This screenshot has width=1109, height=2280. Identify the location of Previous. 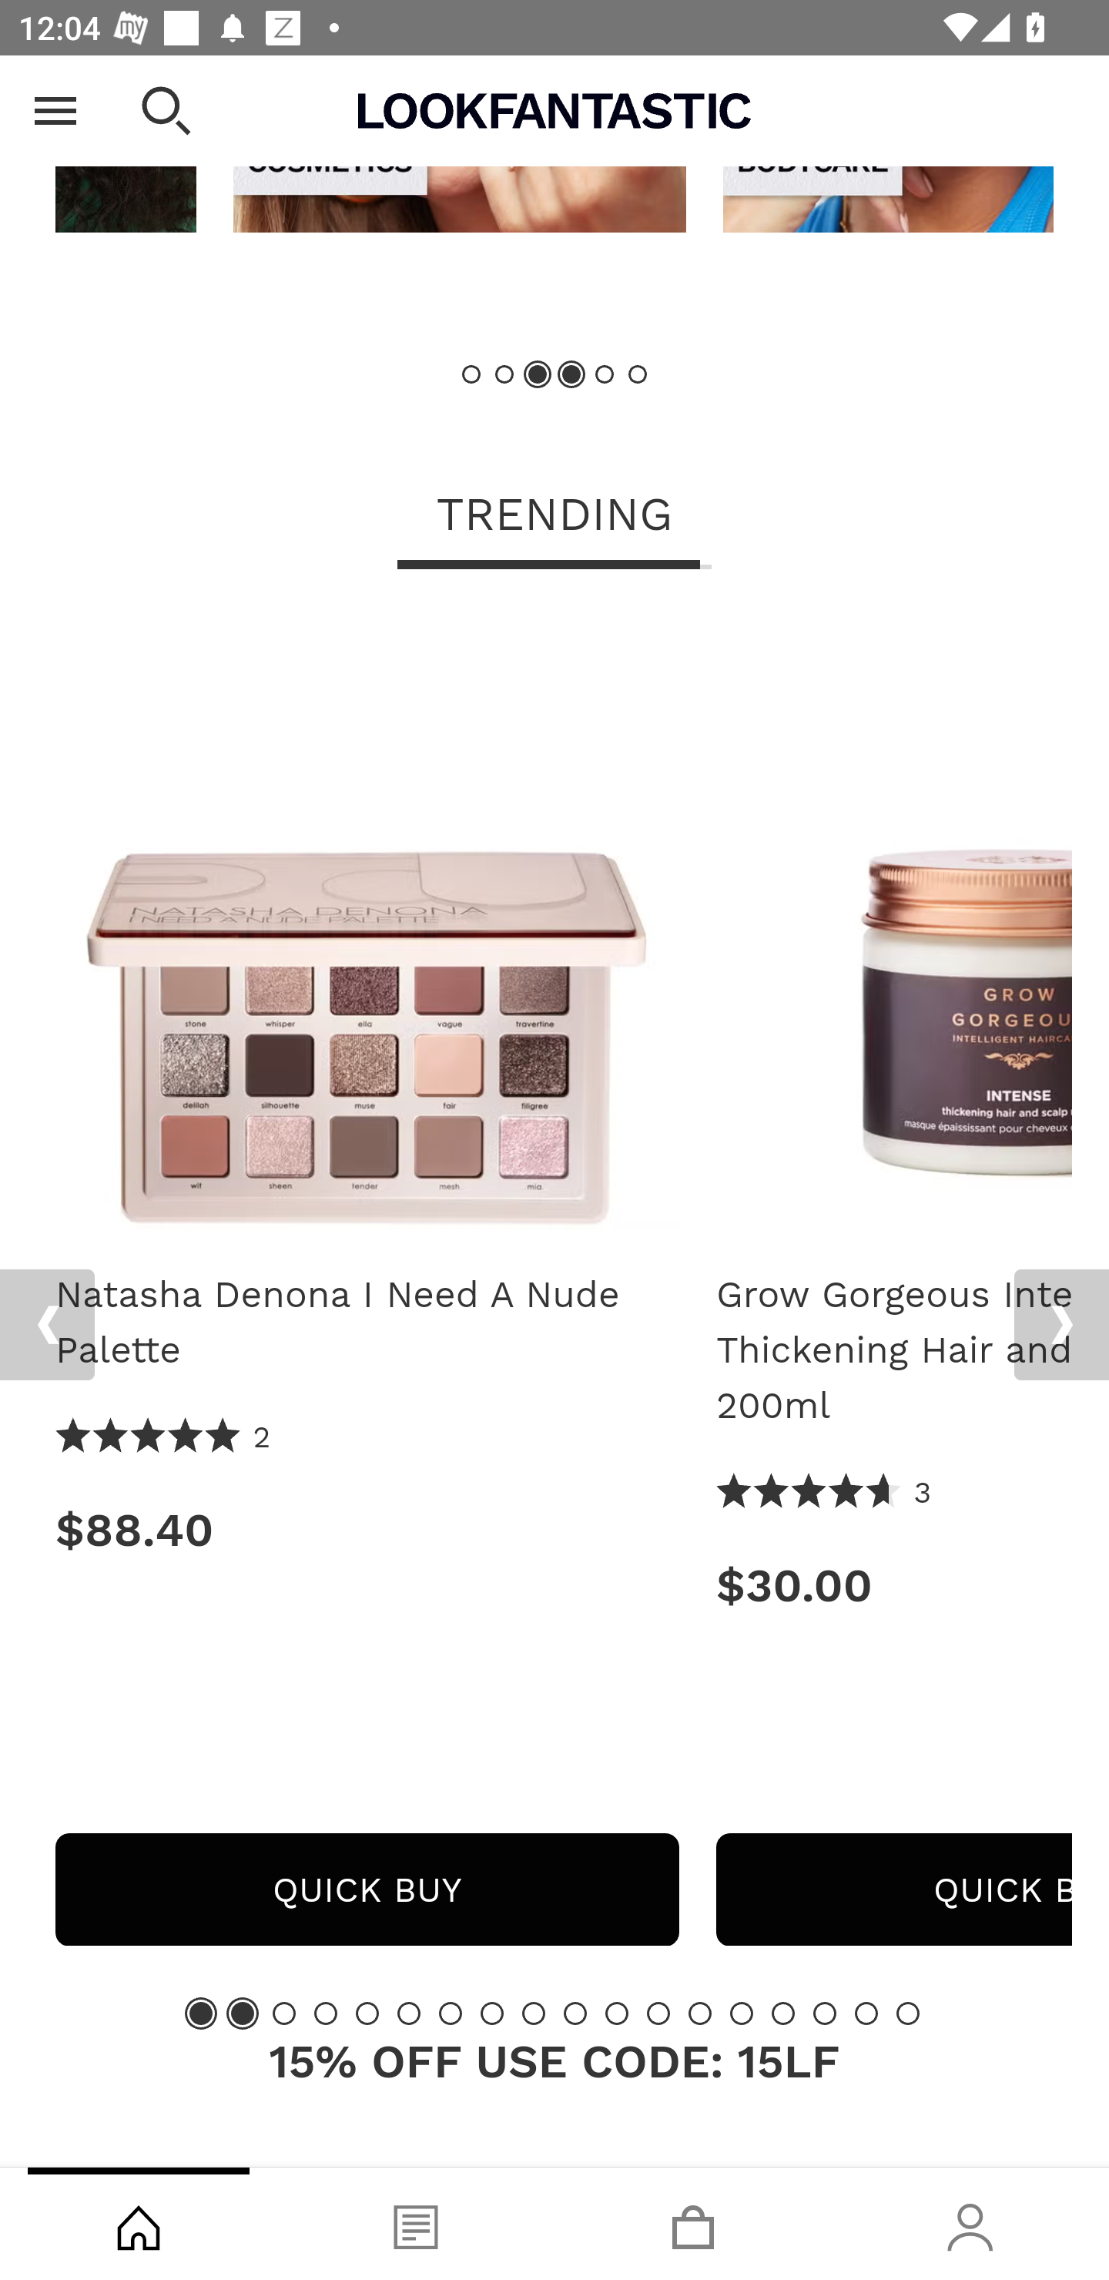
(47, 1324).